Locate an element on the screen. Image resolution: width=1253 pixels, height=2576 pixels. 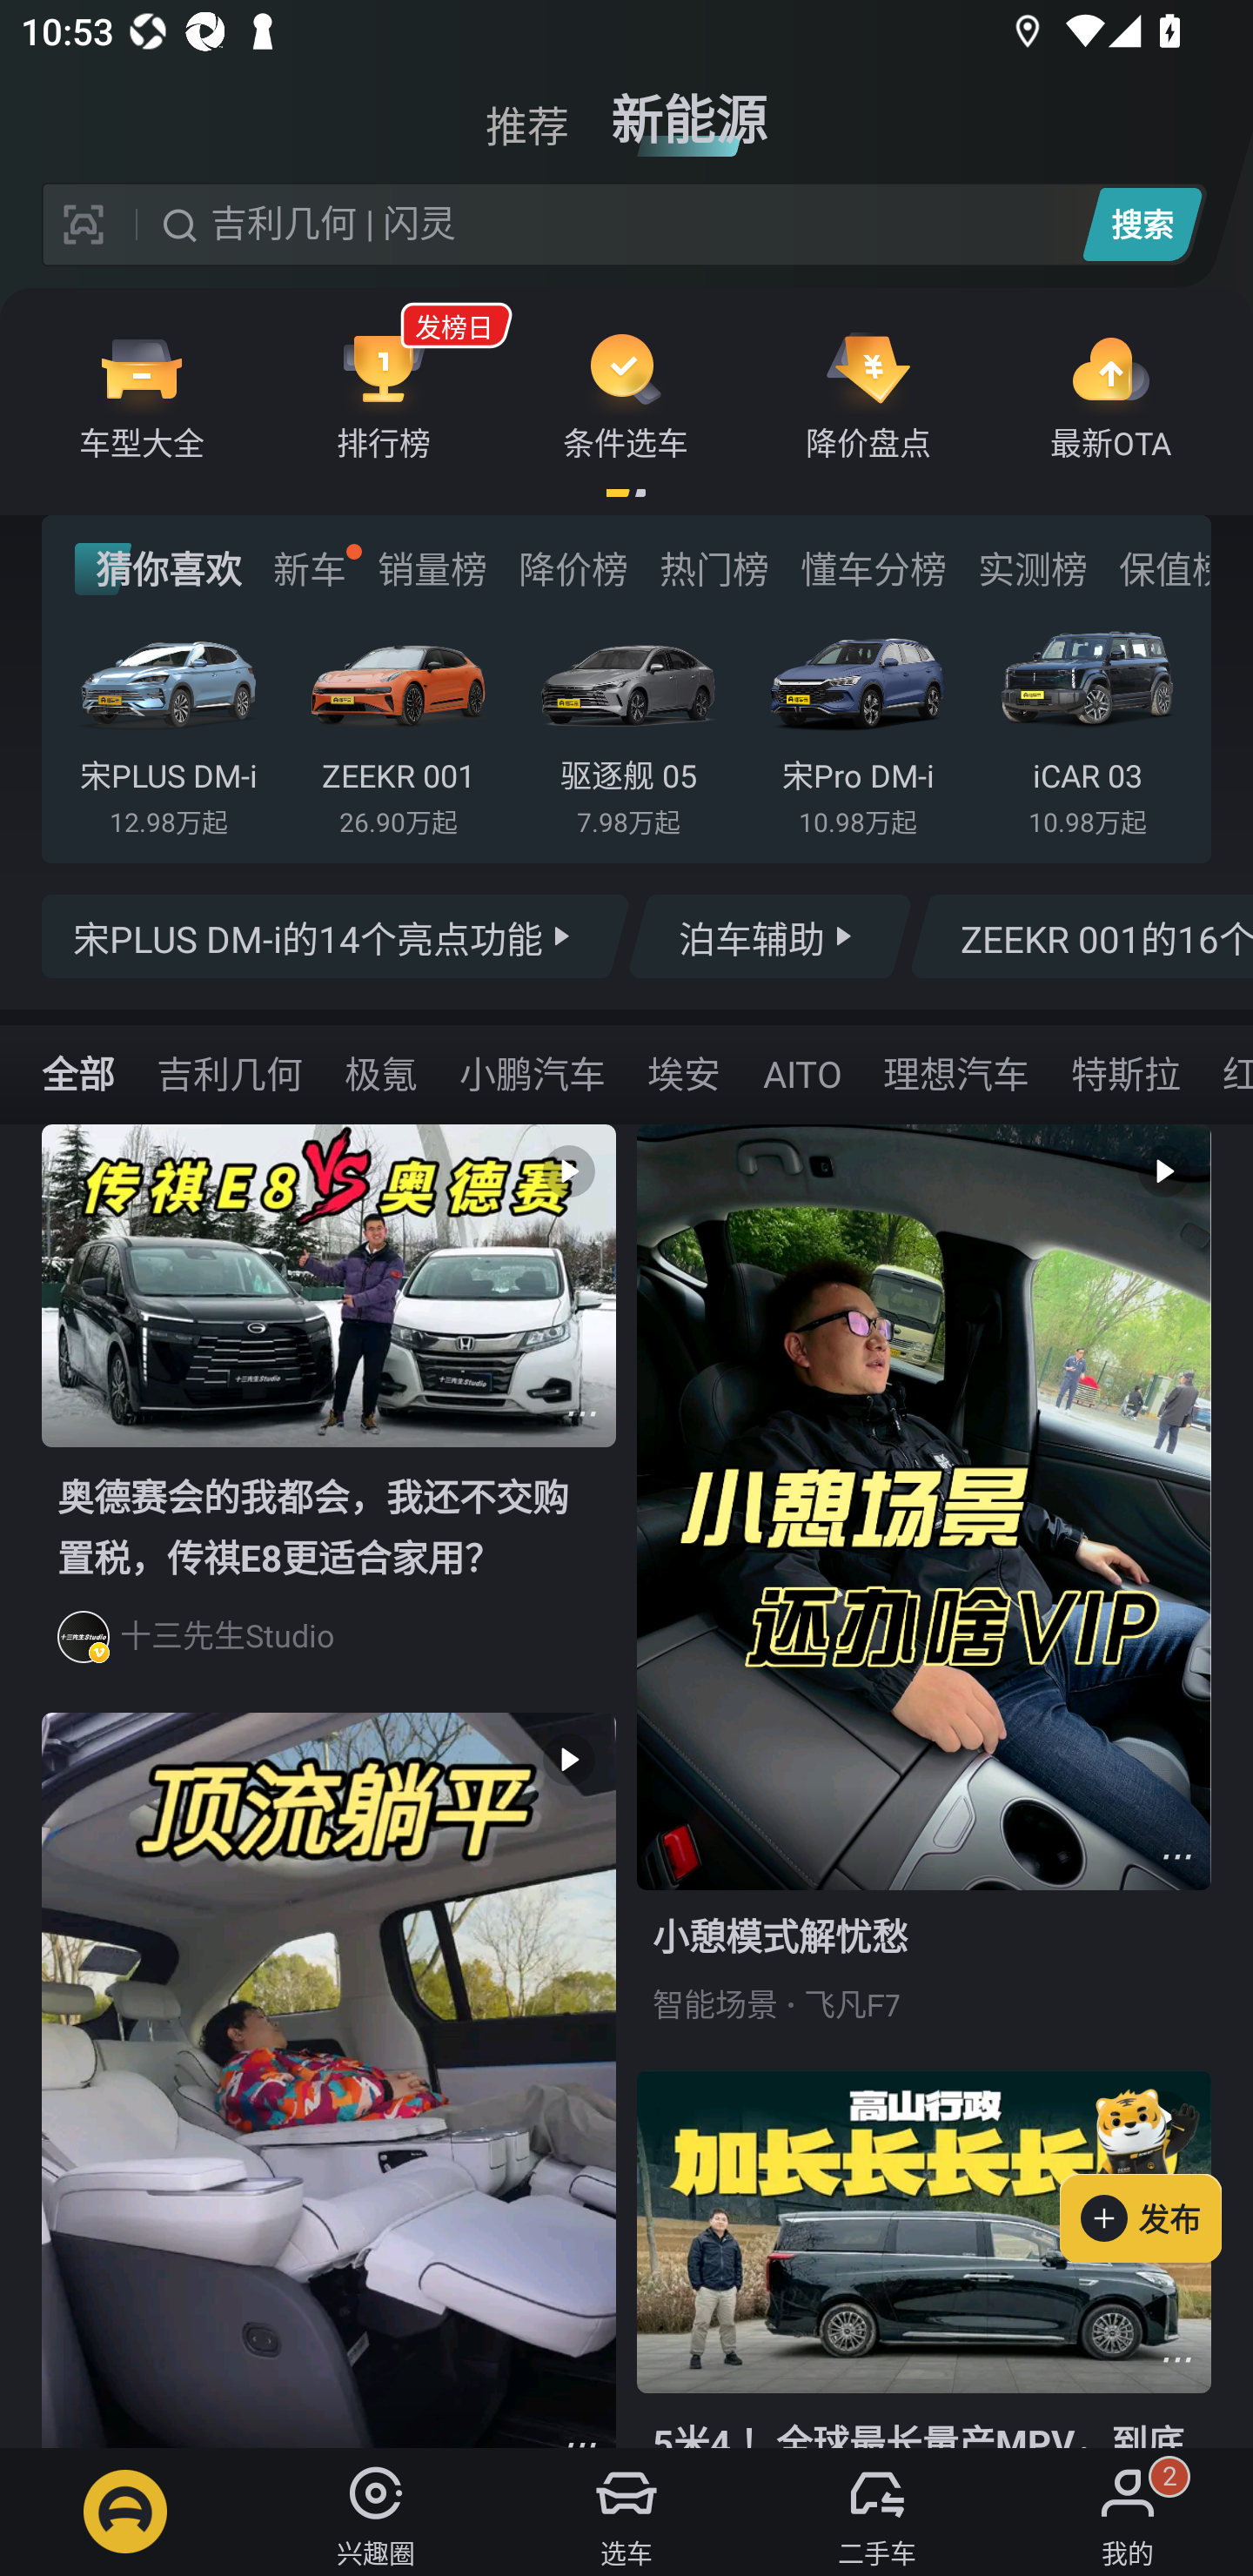
宋PLUS DM-i 12.98万起 is located at coordinates (169, 728).